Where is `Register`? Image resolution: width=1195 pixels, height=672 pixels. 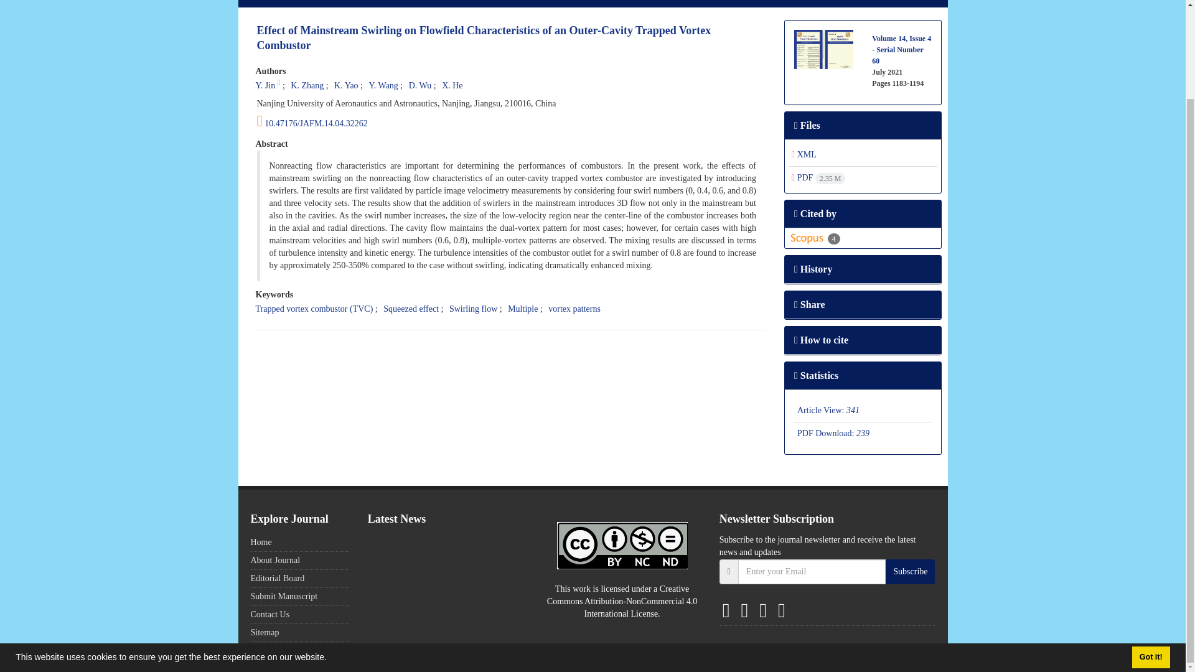
Register is located at coordinates (924, 4).